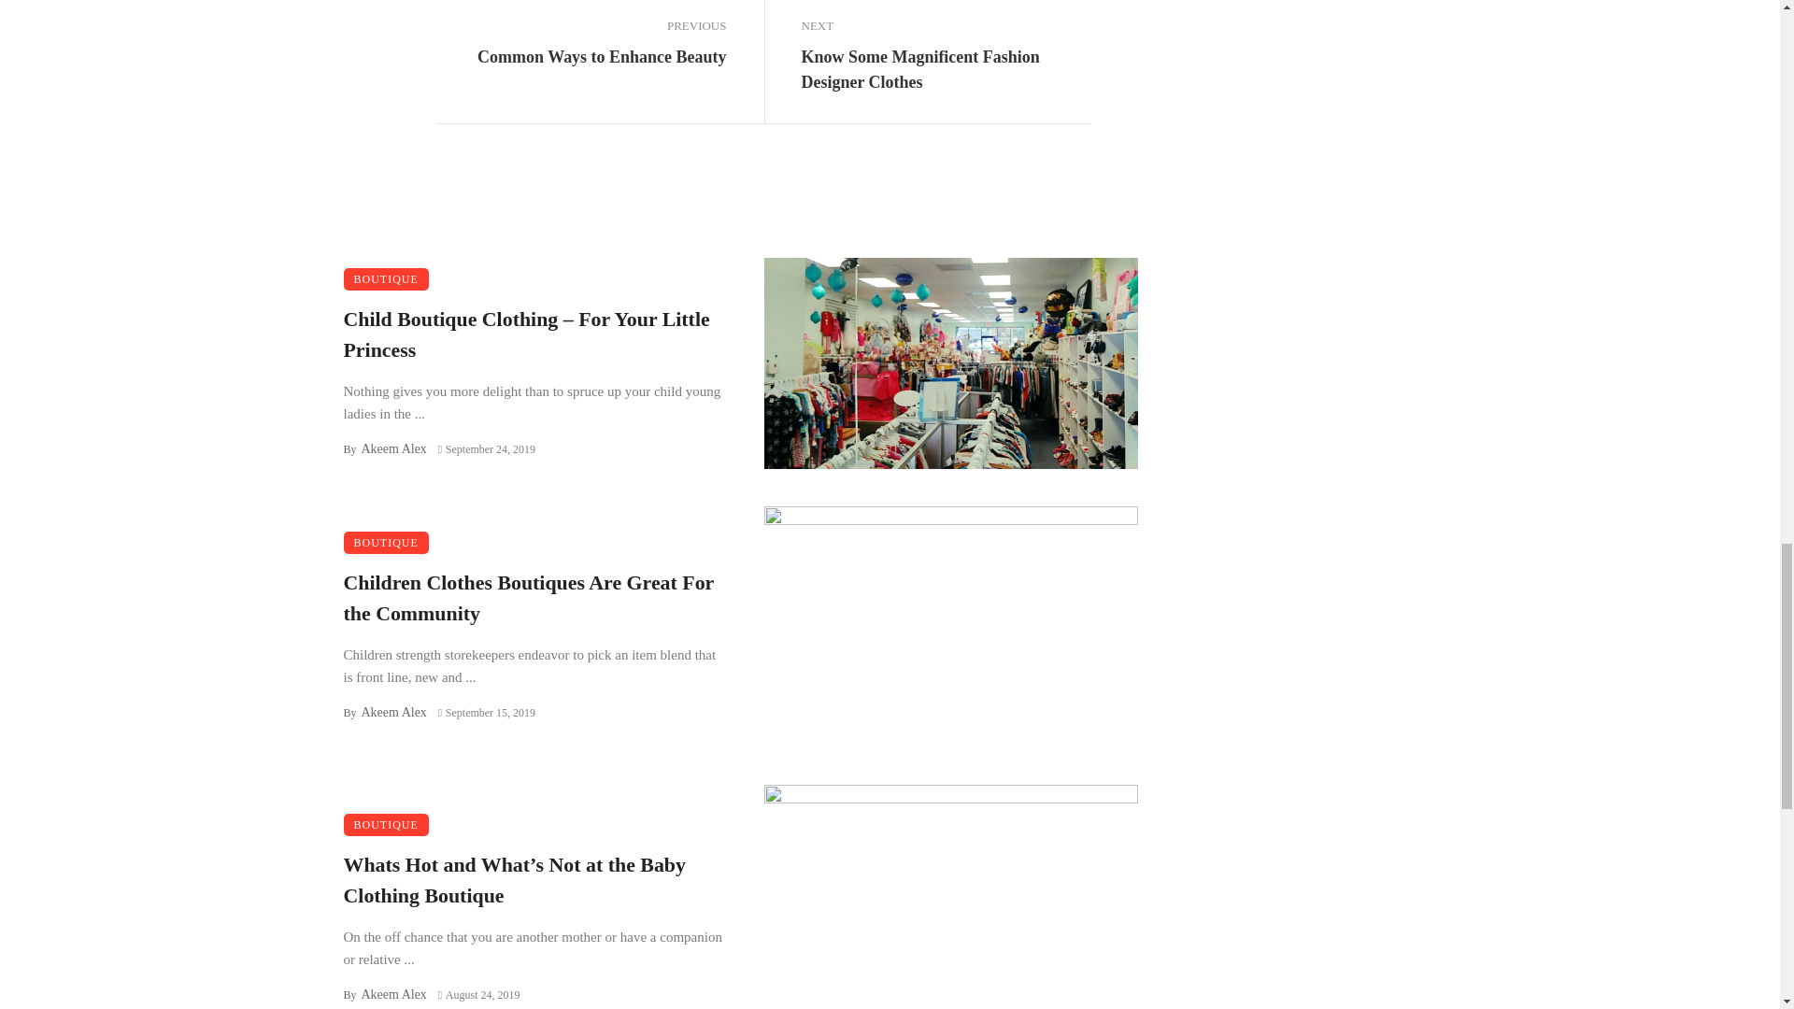  I want to click on Common Ways to Enhance Beauty, so click(602, 56).